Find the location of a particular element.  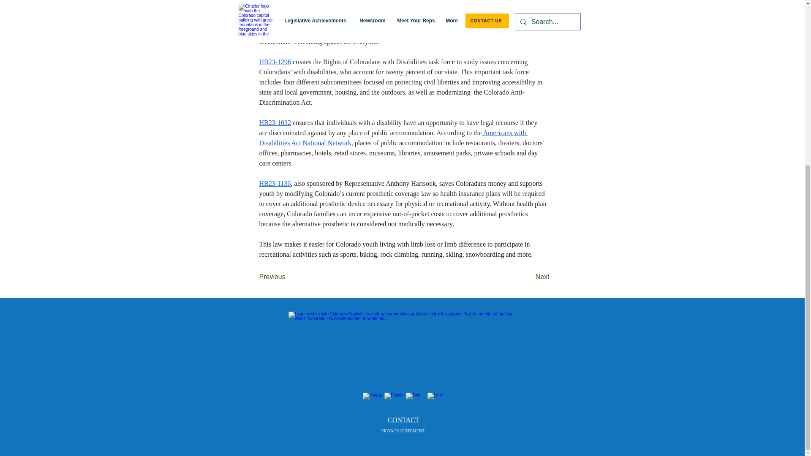

CONTACT is located at coordinates (403, 420).